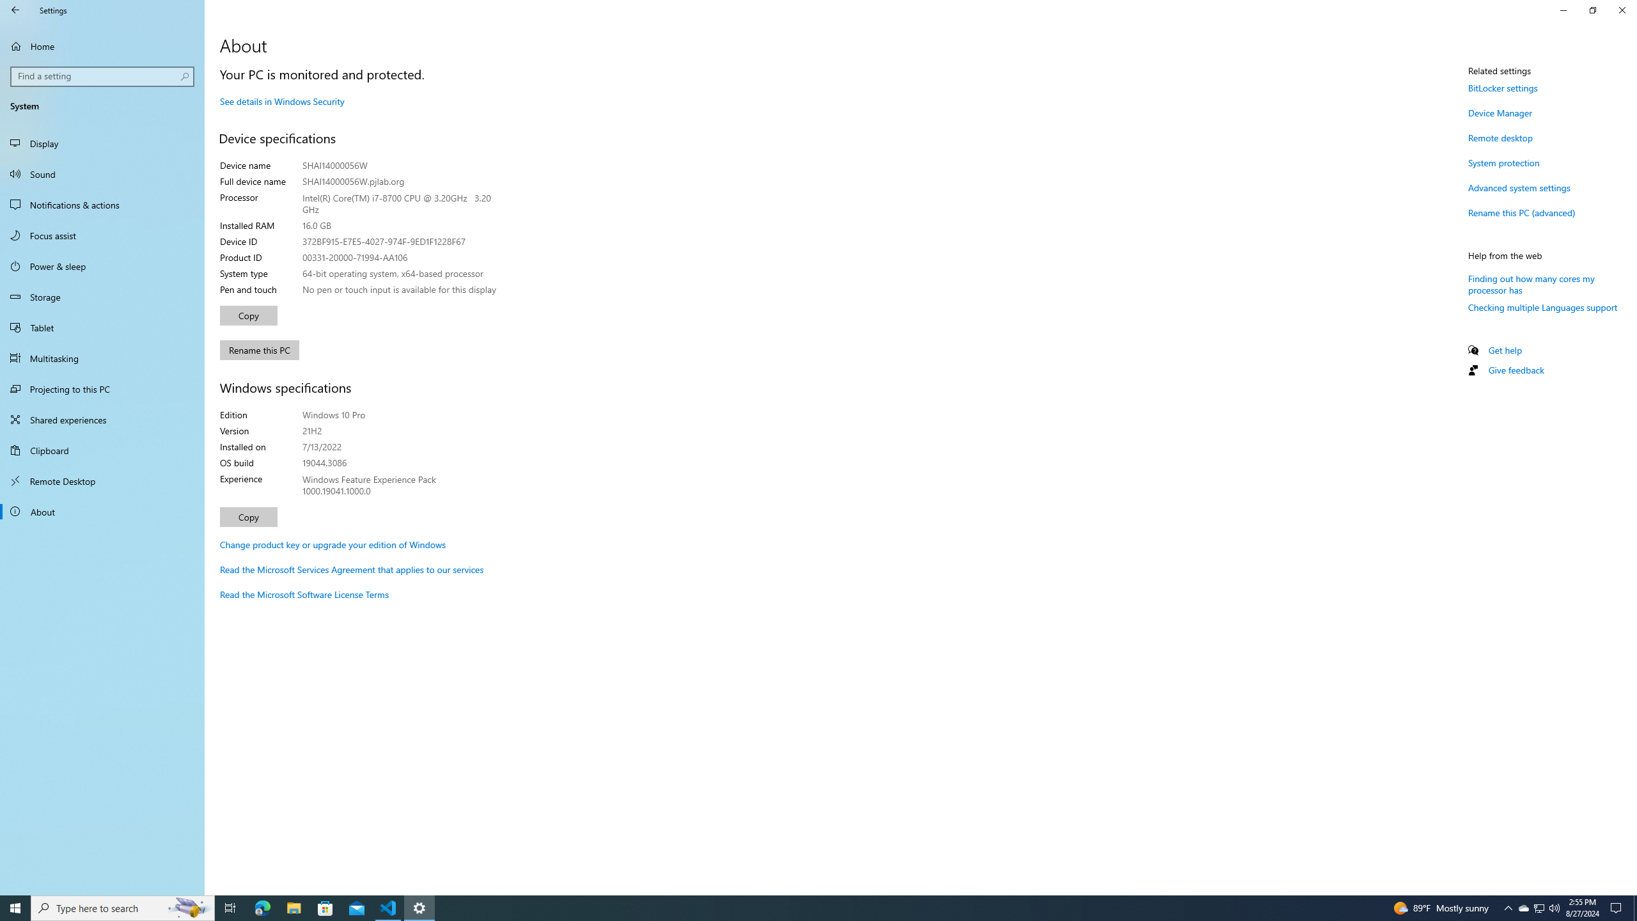 The height and width of the screenshot is (921, 1637). I want to click on Shared experiences, so click(102, 420).